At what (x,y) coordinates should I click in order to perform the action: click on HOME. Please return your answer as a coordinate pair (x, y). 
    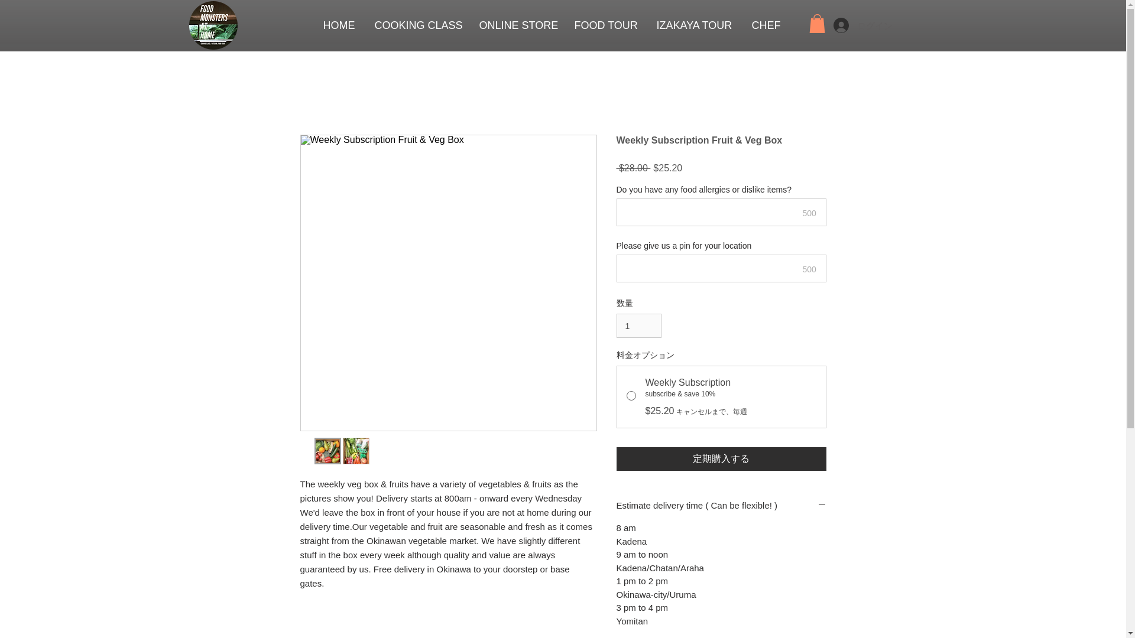
    Looking at the image, I should click on (338, 26).